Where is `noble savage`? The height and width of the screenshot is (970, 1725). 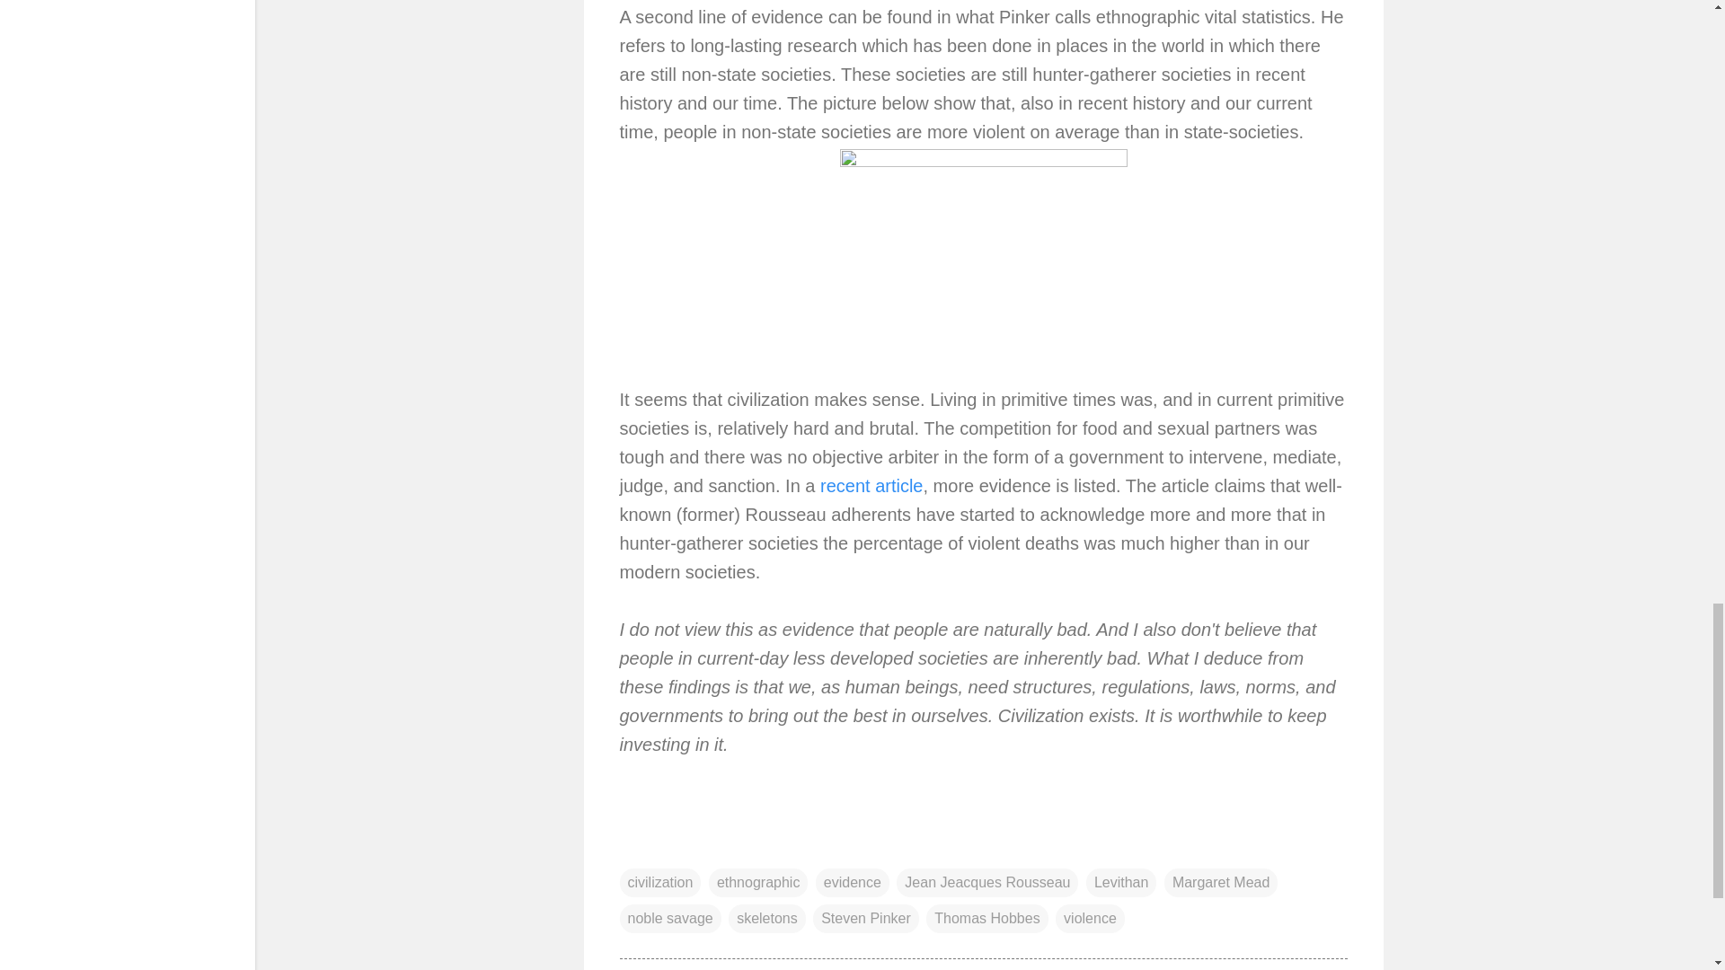 noble savage is located at coordinates (670, 918).